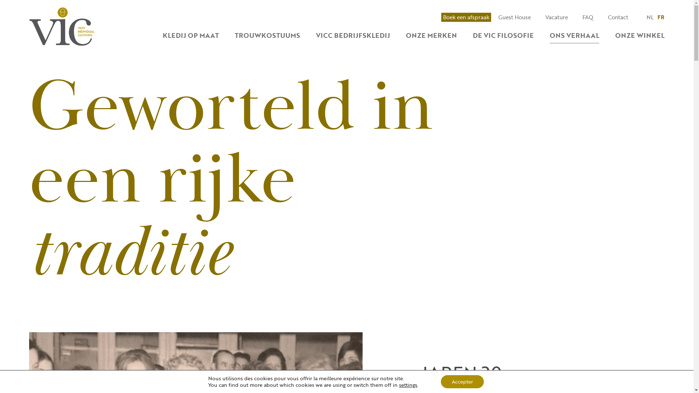 The height and width of the screenshot is (393, 699). Describe the element at coordinates (618, 17) in the screenshot. I see `Contact` at that location.